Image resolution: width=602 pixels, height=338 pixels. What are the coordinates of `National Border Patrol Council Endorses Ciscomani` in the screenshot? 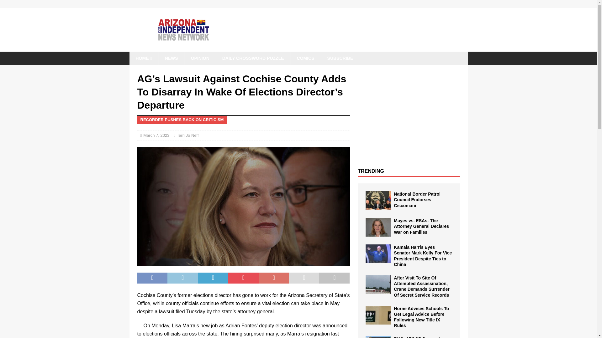 It's located at (378, 200).